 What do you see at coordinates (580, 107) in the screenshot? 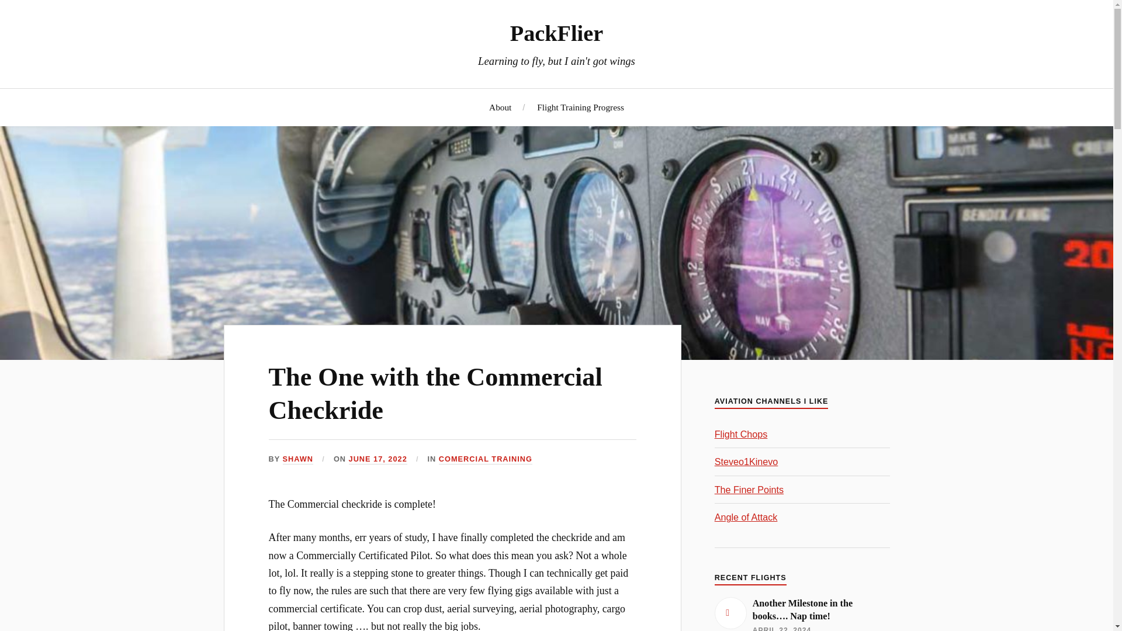
I see `Flight Training Progress` at bounding box center [580, 107].